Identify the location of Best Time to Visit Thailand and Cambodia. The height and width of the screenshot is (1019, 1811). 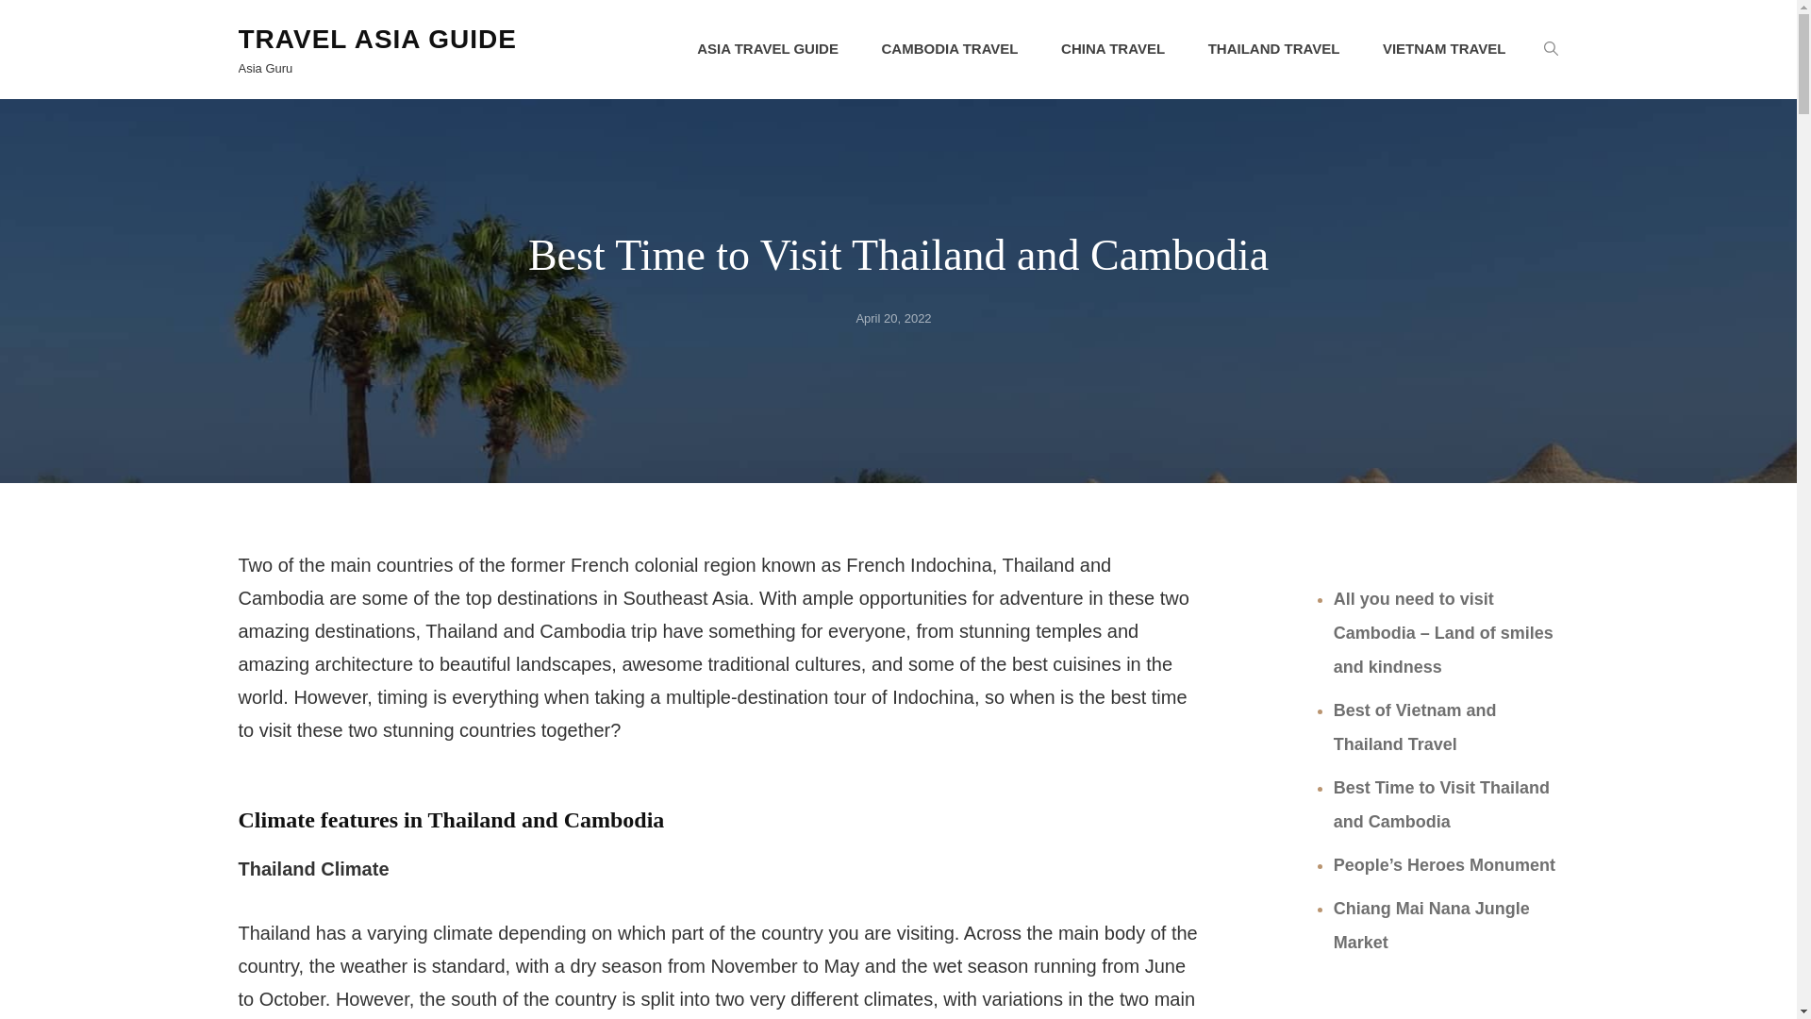
(1441, 805).